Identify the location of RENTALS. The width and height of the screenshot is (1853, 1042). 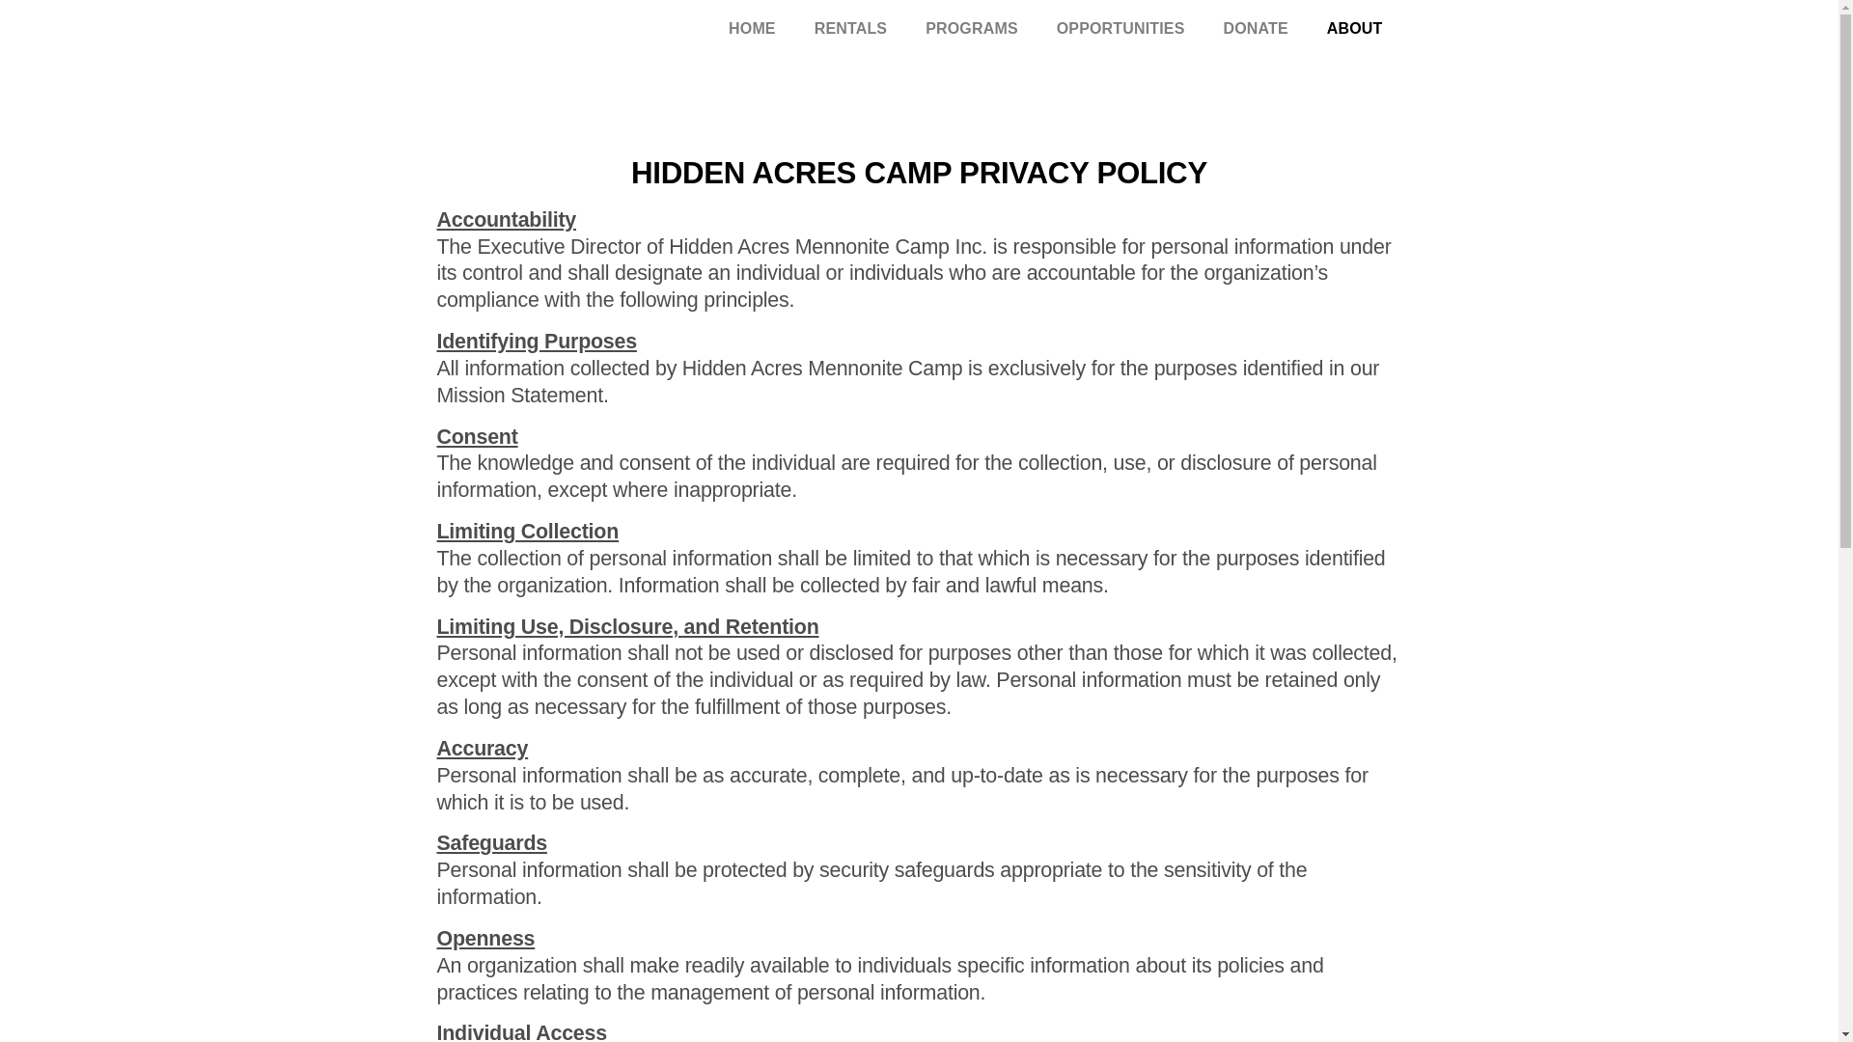
(851, 29).